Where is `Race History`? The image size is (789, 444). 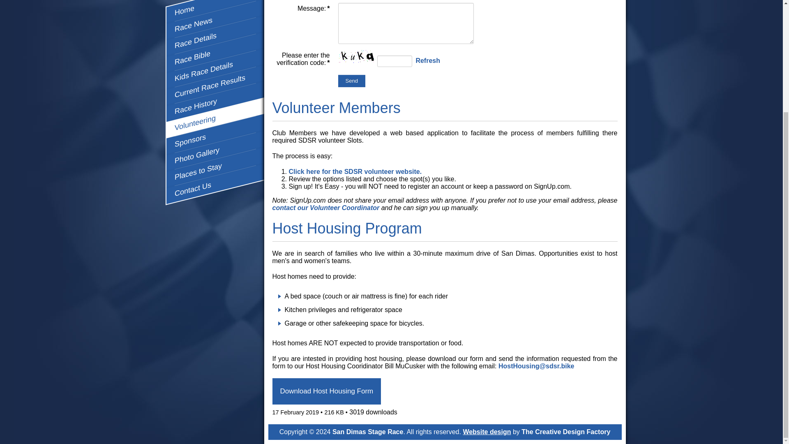
Race History is located at coordinates (215, 91).